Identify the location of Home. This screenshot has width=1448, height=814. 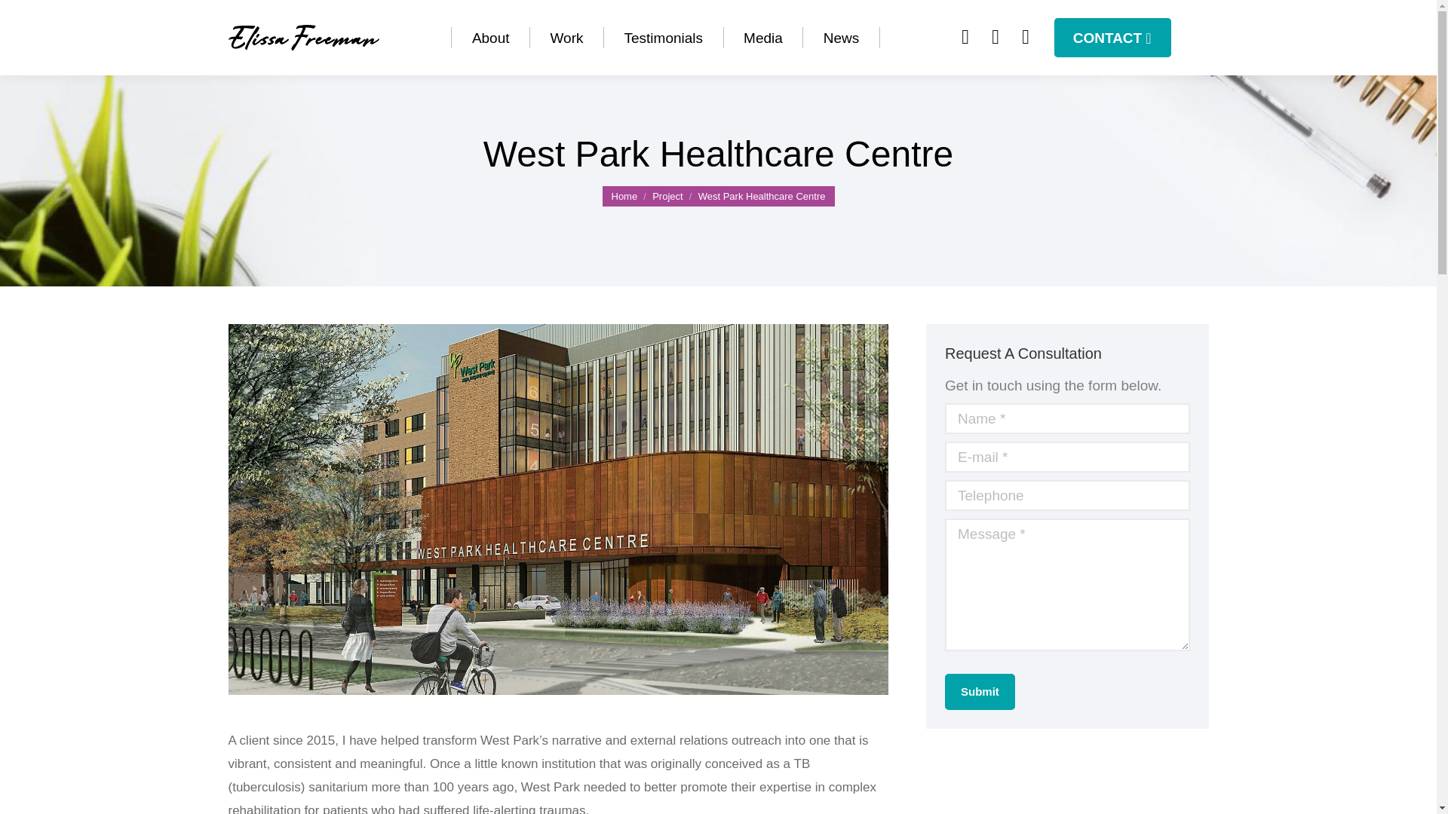
(624, 194).